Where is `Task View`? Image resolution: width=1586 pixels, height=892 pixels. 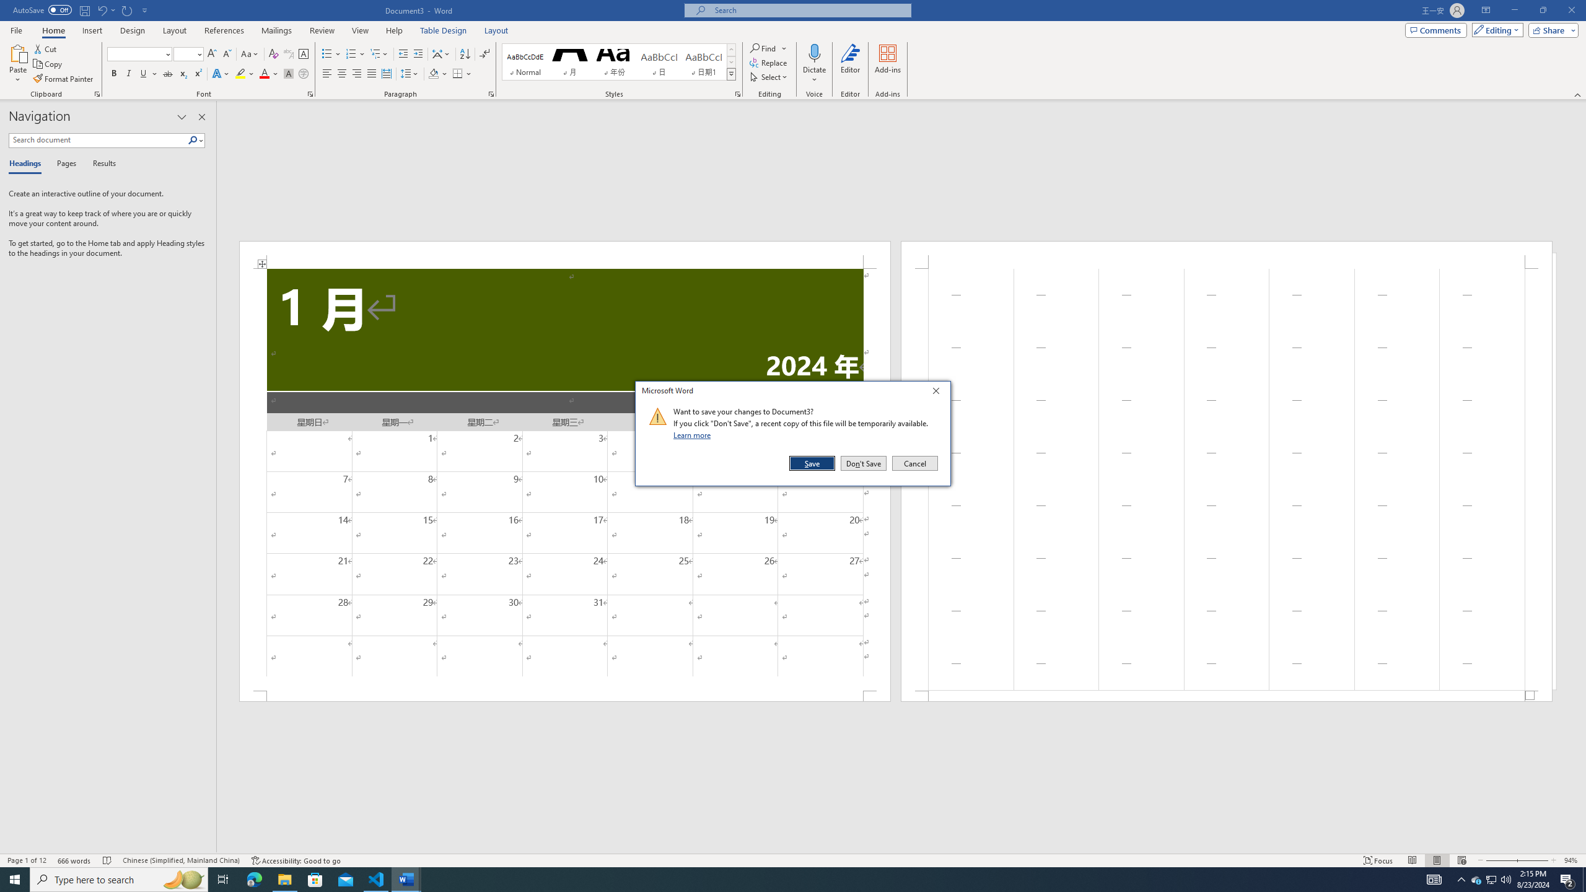
Task View is located at coordinates (223, 880).